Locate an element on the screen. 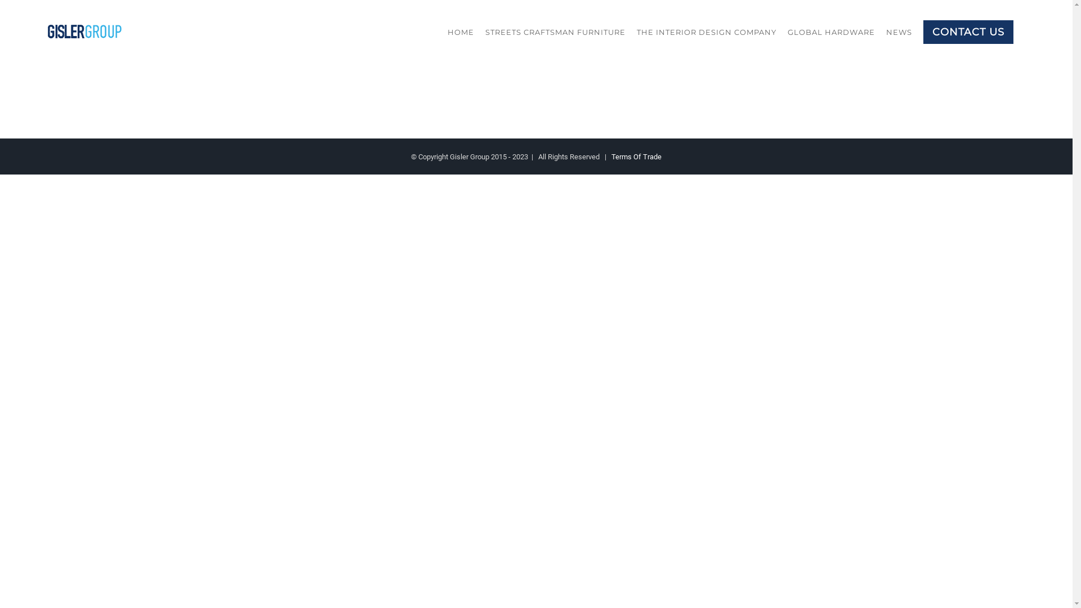 The width and height of the screenshot is (1081, 608). STREETS CRAFTSMAN FURNITURE is located at coordinates (555, 32).